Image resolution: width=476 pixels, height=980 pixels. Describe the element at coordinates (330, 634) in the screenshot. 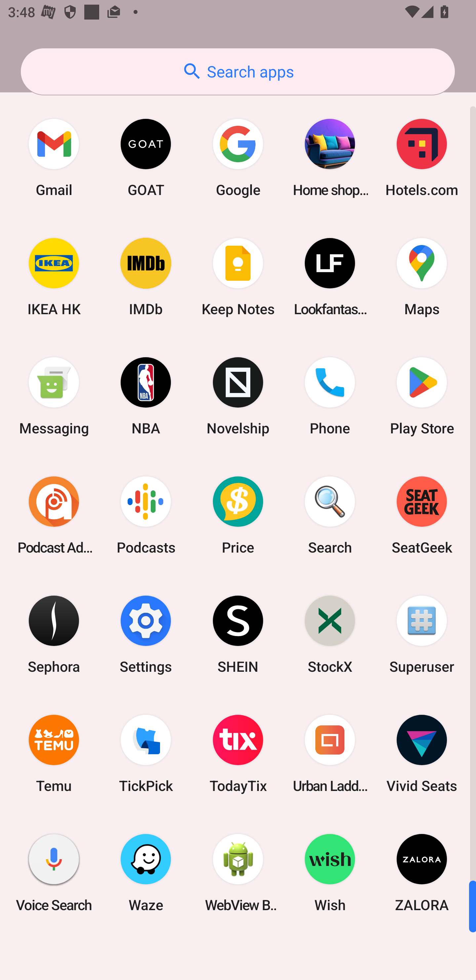

I see `StockX` at that location.